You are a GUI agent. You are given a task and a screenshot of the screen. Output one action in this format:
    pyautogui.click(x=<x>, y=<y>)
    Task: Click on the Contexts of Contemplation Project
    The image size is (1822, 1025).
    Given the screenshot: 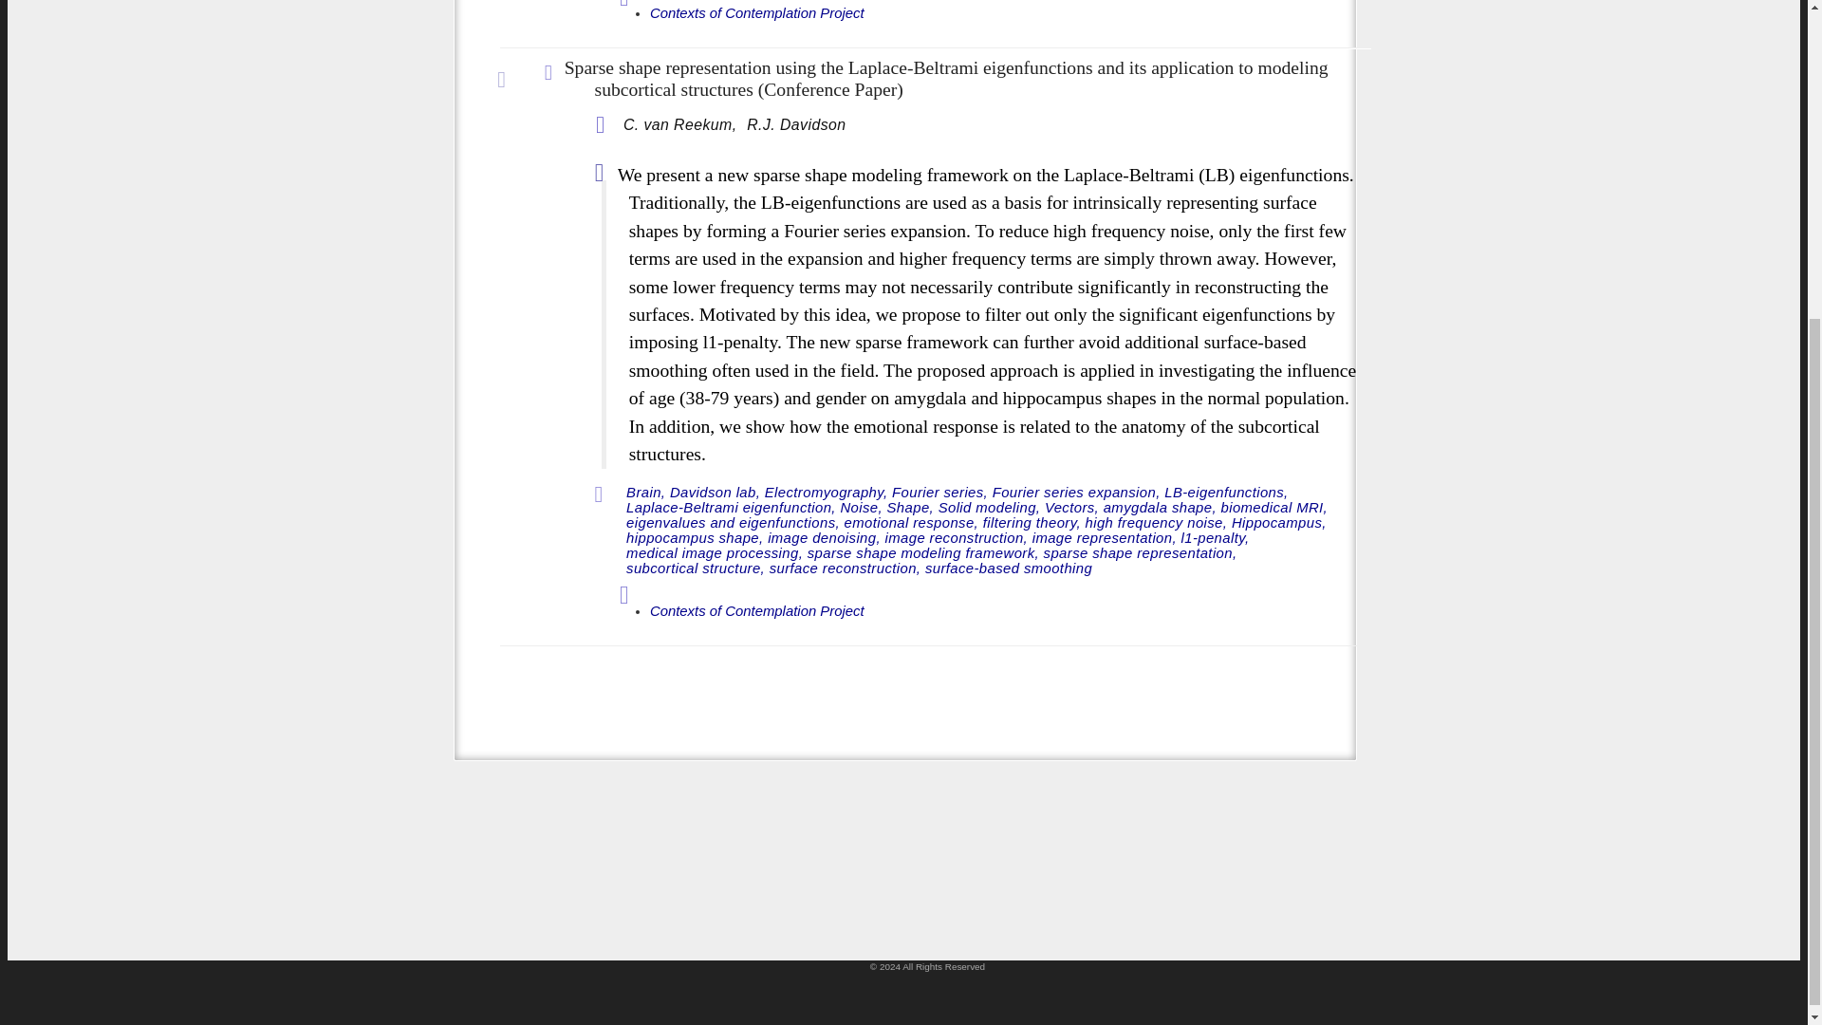 What is the action you would take?
    pyautogui.click(x=757, y=13)
    